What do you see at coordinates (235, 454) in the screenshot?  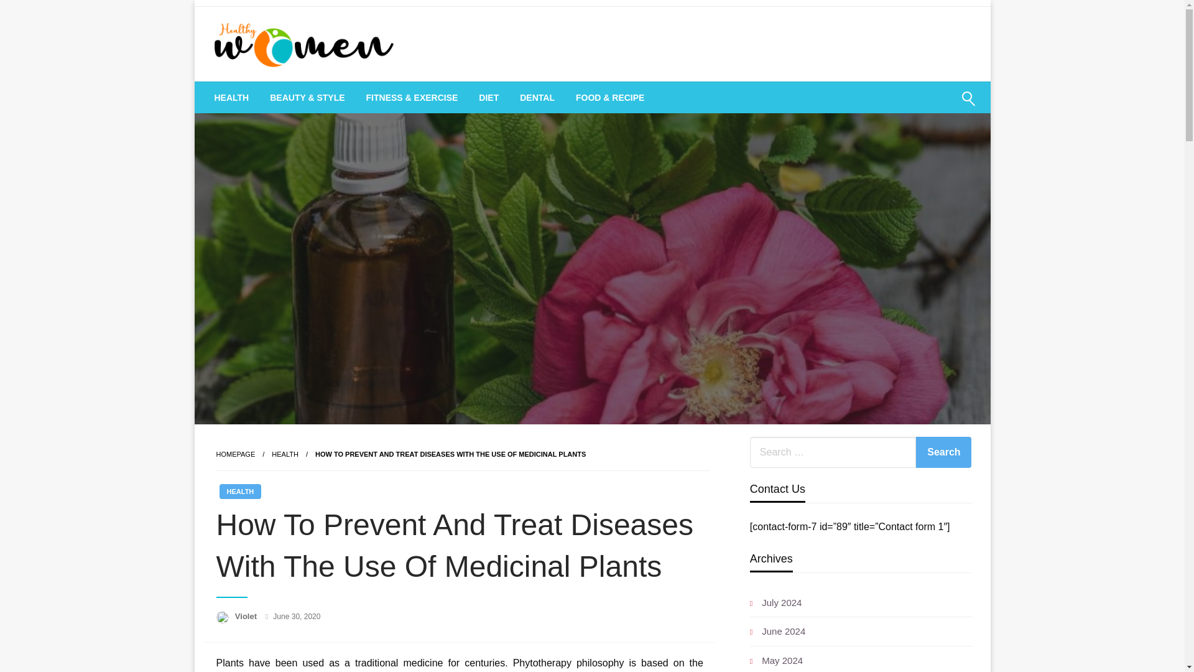 I see `HOMEPAGE` at bounding box center [235, 454].